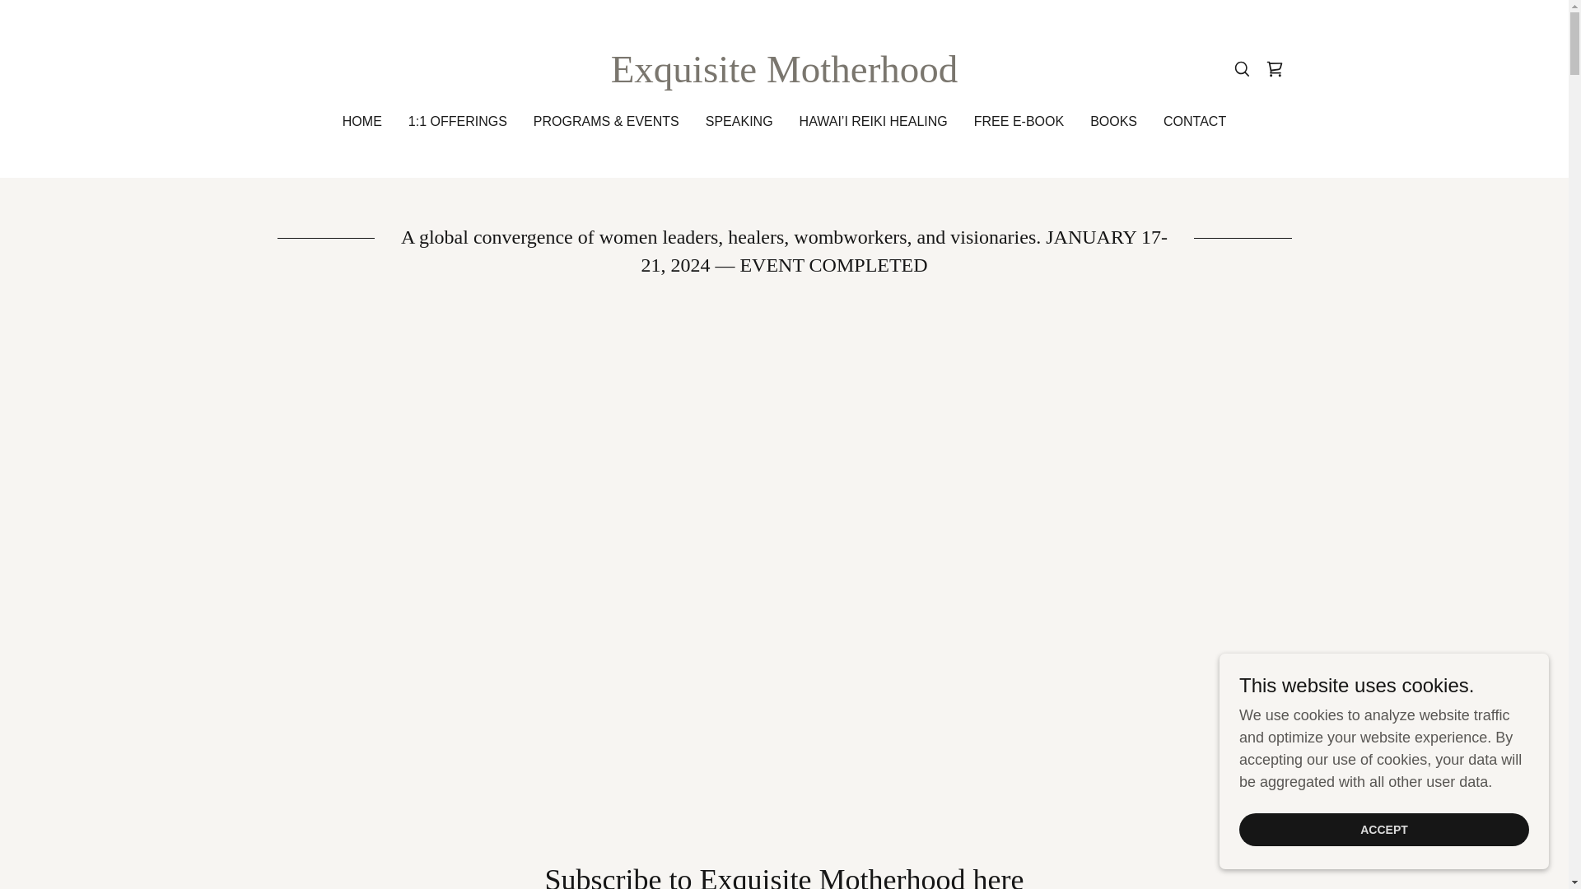  Describe the element at coordinates (784, 77) in the screenshot. I see `Exquisite Motherhood` at that location.